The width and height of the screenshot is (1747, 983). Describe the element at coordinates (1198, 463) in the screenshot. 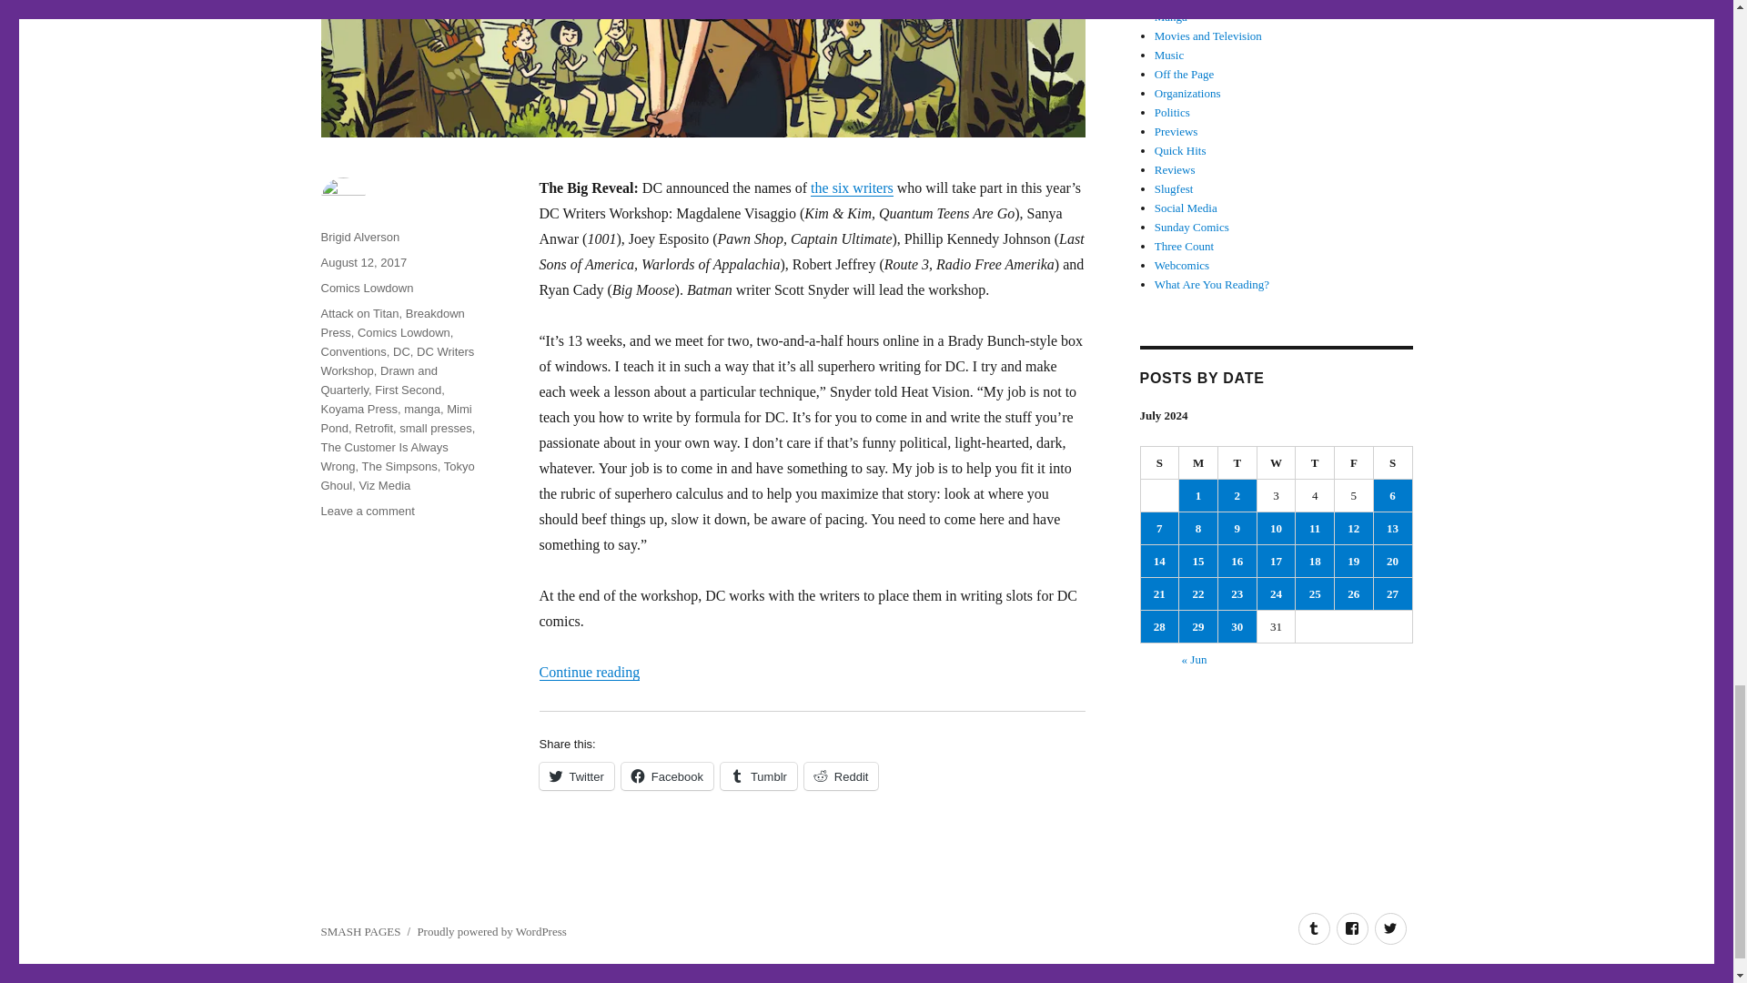

I see `Monday` at that location.